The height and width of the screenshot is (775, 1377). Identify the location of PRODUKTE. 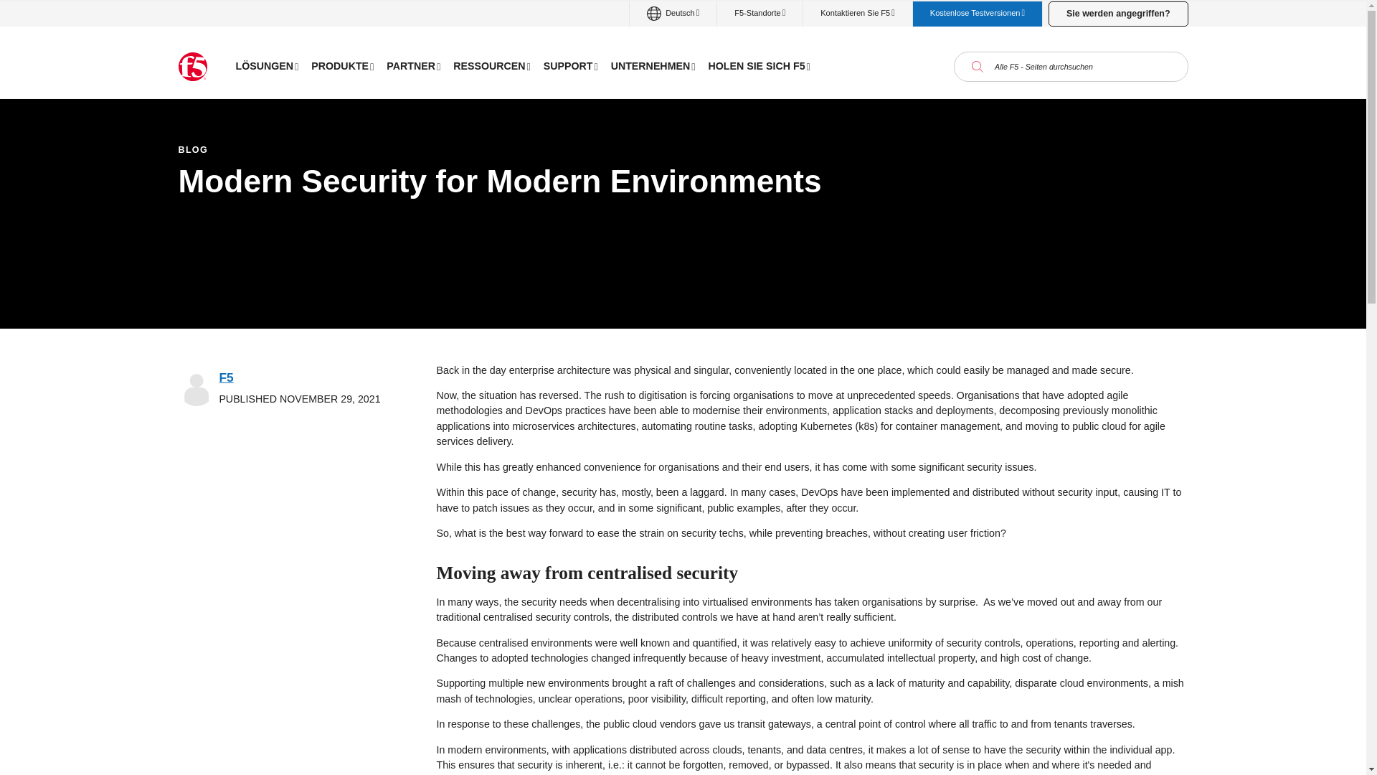
(341, 66).